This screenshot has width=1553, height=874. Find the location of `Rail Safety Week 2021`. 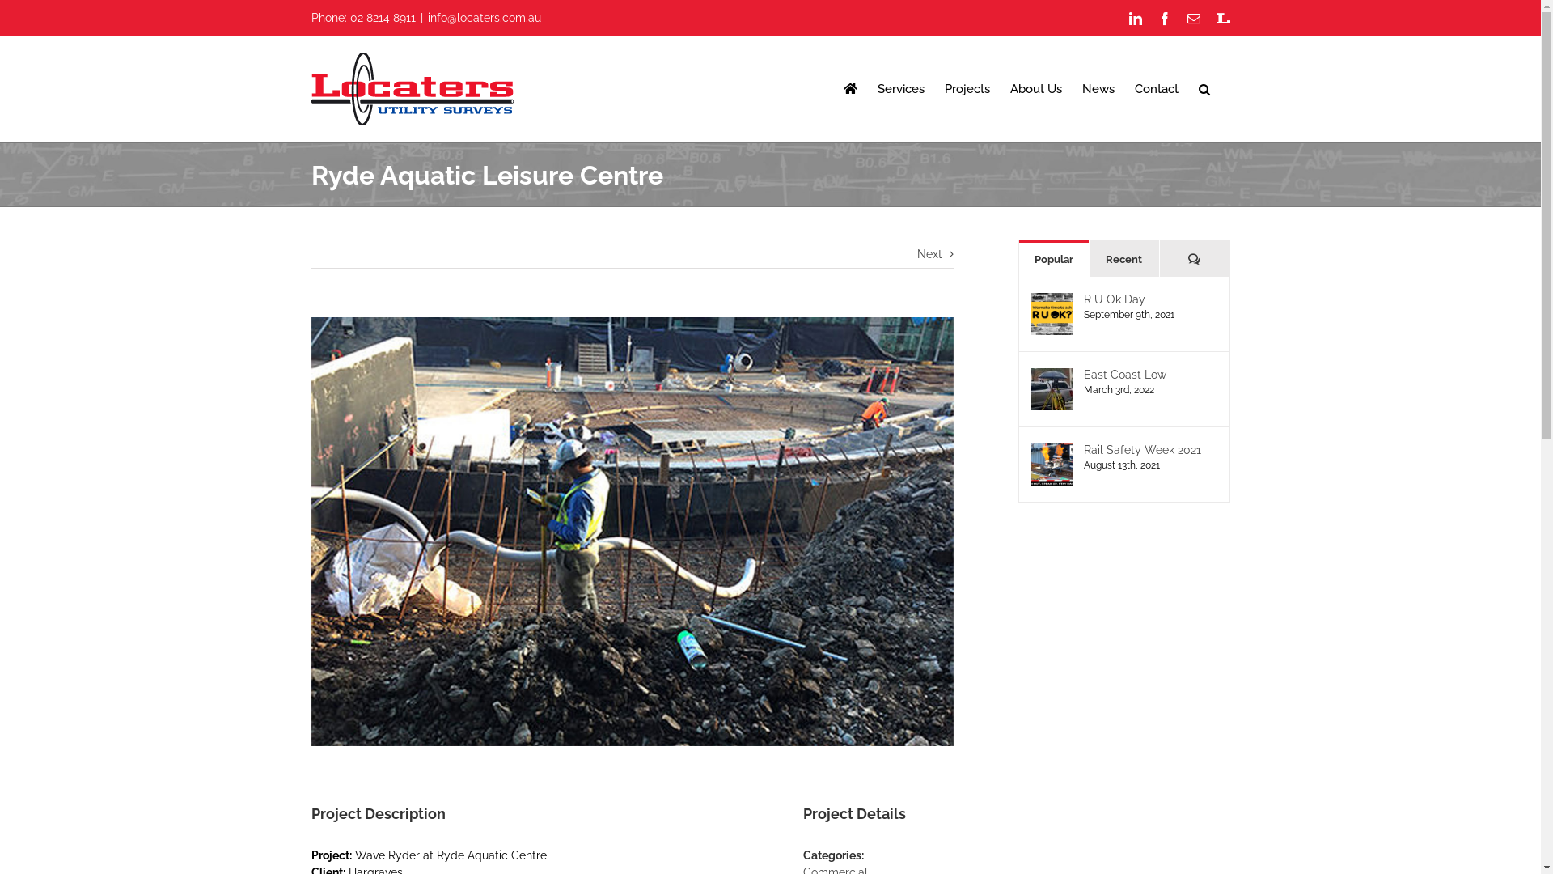

Rail Safety Week 2021 is located at coordinates (1150, 450).